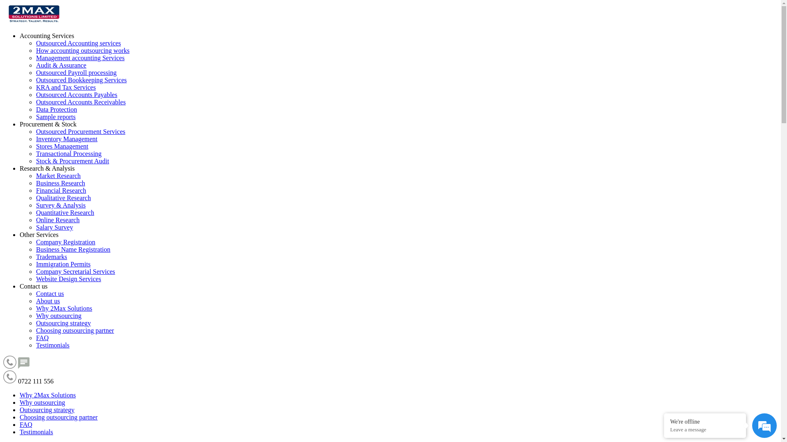 Image resolution: width=787 pixels, height=442 pixels. What do you see at coordinates (50, 294) in the screenshot?
I see `Contact us` at bounding box center [50, 294].